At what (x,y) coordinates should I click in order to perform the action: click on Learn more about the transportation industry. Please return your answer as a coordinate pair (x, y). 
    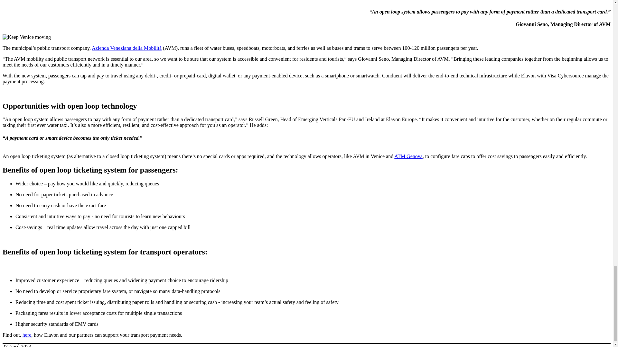
    Looking at the image, I should click on (27, 335).